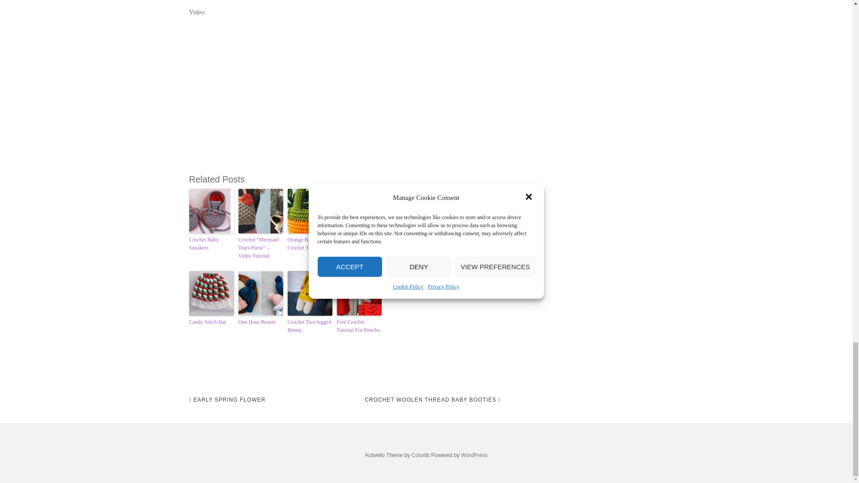  Describe the element at coordinates (309, 243) in the screenshot. I see `Orange Basket Crochet Tutorial` at that location.